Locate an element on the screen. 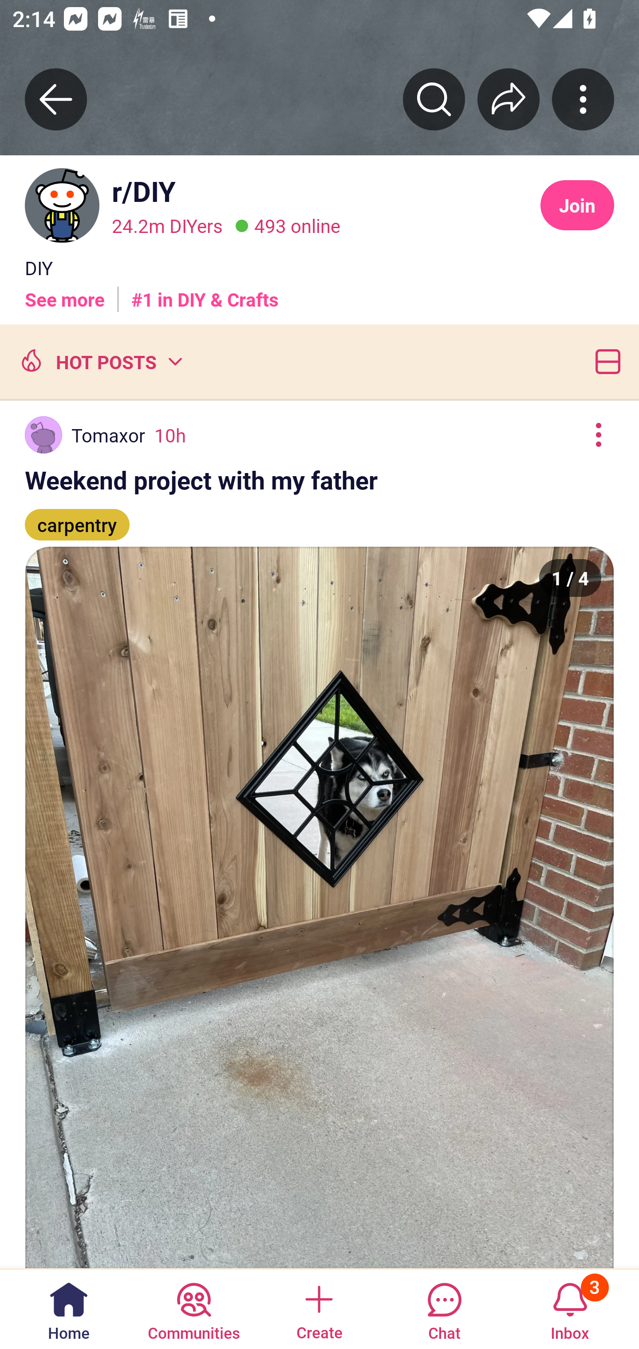 The width and height of the screenshot is (639, 1349). Share r/﻿DIY is located at coordinates (509, 99).